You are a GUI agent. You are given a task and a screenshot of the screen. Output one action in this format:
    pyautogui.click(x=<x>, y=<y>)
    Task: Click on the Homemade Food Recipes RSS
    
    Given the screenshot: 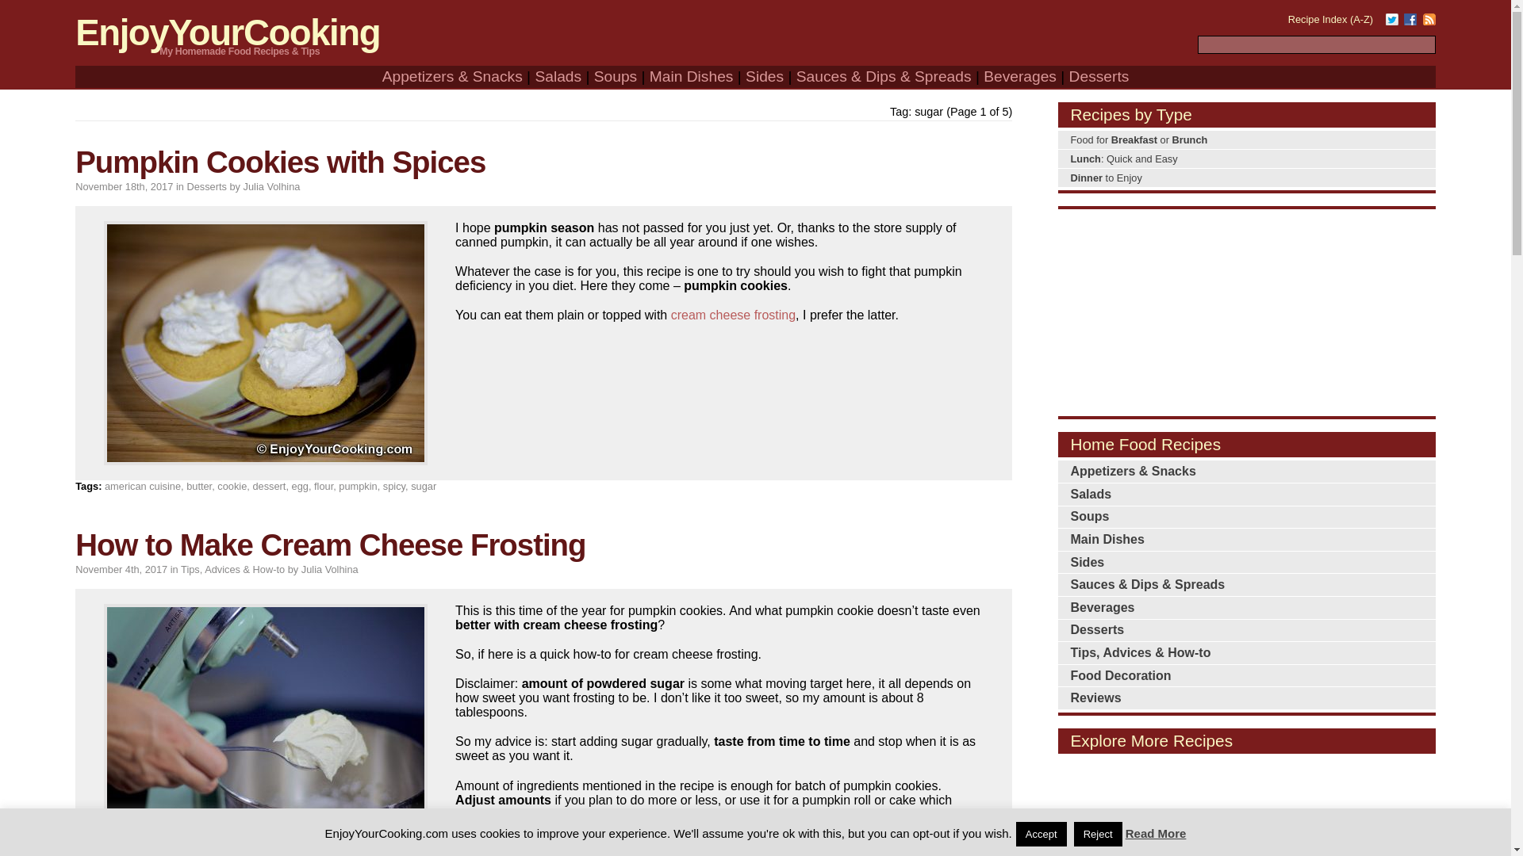 What is the action you would take?
    pyautogui.click(x=1429, y=16)
    